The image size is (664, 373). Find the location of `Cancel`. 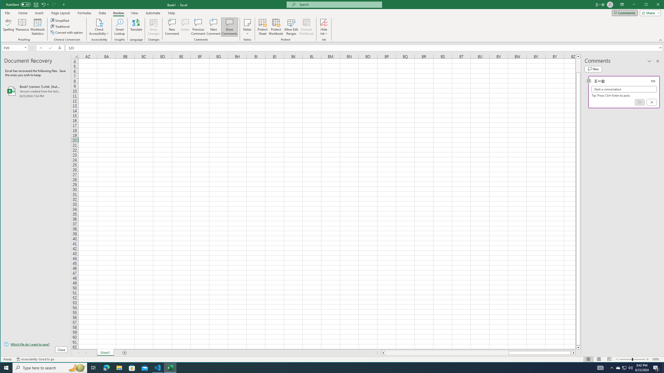

Cancel is located at coordinates (652, 102).